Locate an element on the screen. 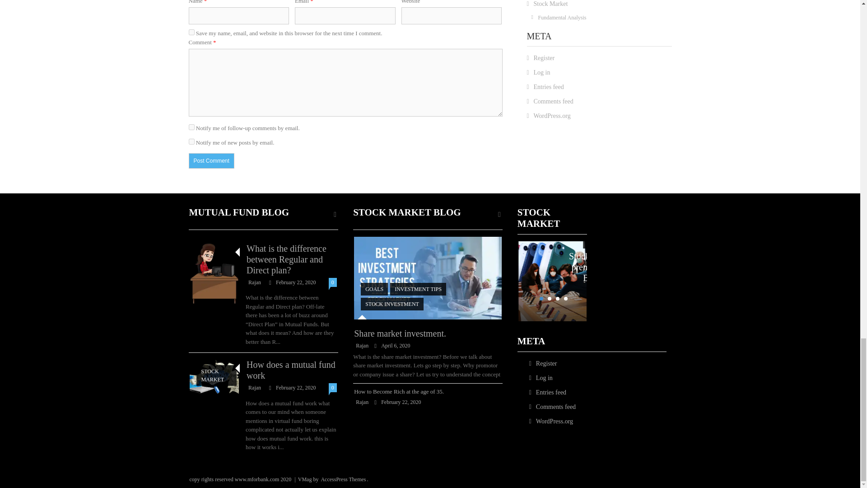  yes is located at coordinates (191, 32).